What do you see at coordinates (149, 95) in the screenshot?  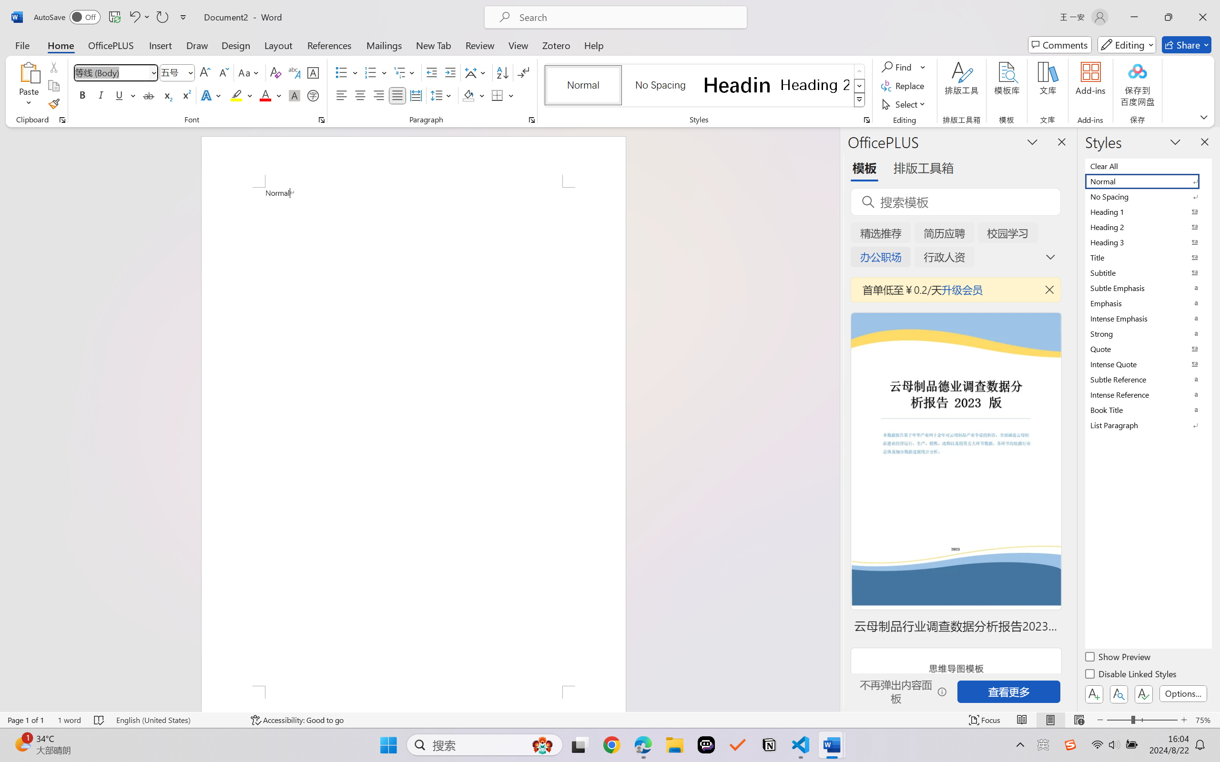 I see `Strikethrough` at bounding box center [149, 95].